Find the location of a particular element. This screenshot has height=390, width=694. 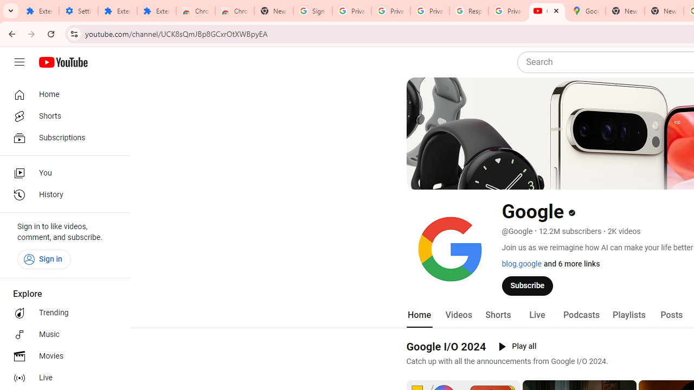

Sign in is located at coordinates (44, 259).